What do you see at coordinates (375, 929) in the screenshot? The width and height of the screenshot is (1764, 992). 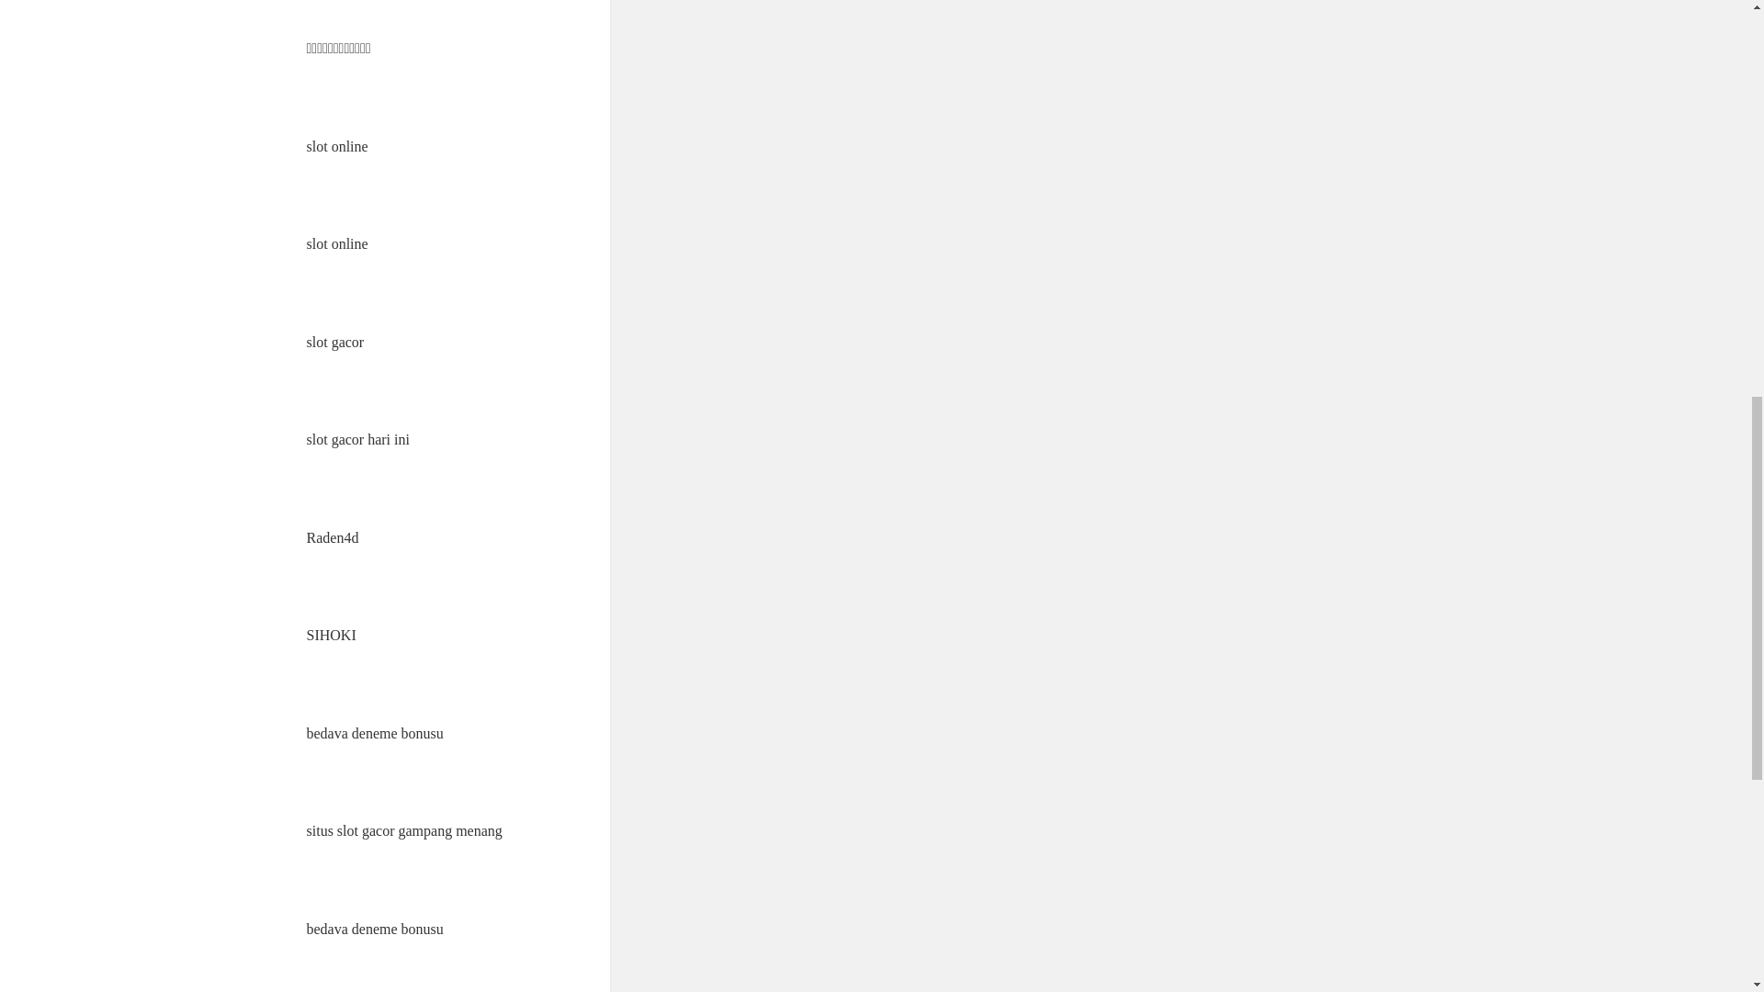 I see `bedava deneme bonusu` at bounding box center [375, 929].